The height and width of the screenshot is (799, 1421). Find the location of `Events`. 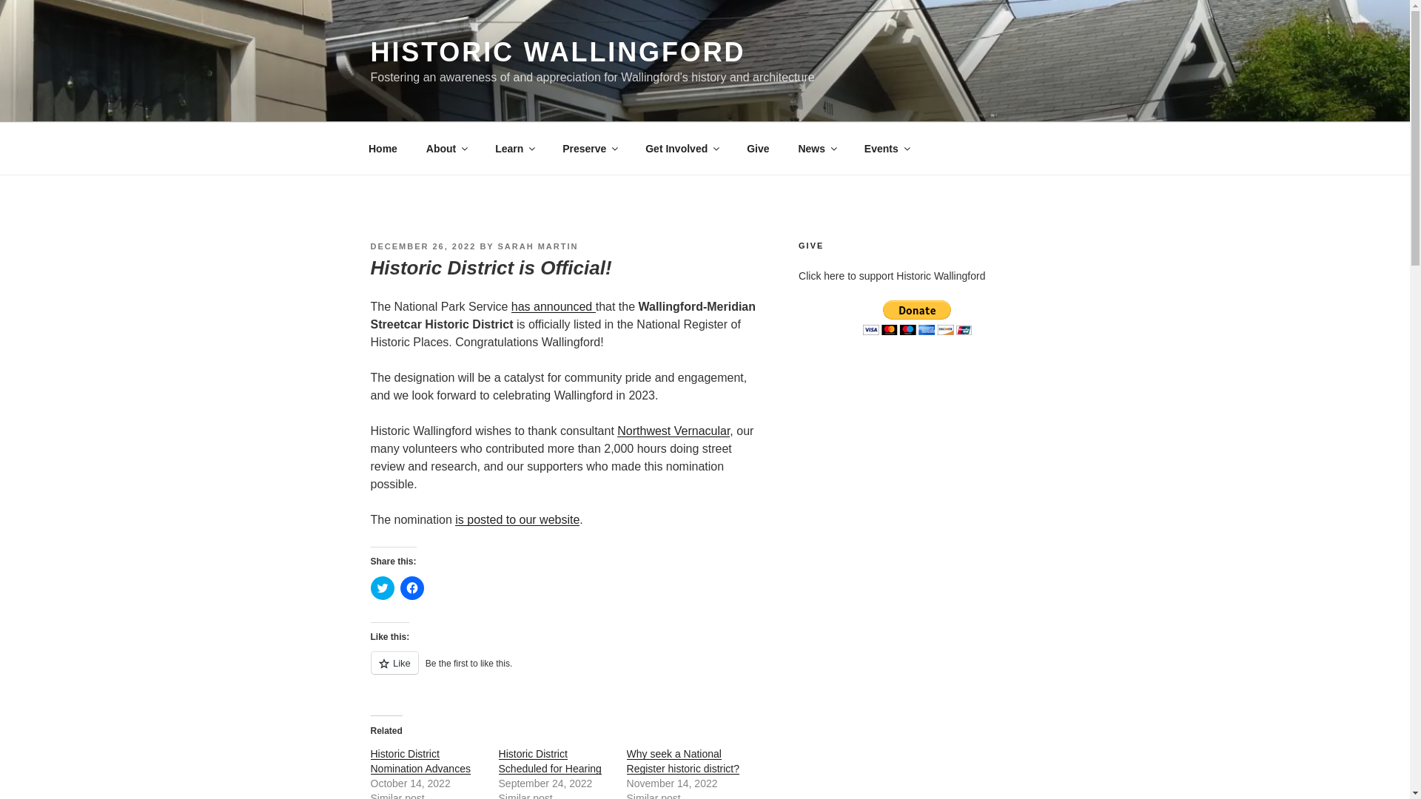

Events is located at coordinates (886, 148).